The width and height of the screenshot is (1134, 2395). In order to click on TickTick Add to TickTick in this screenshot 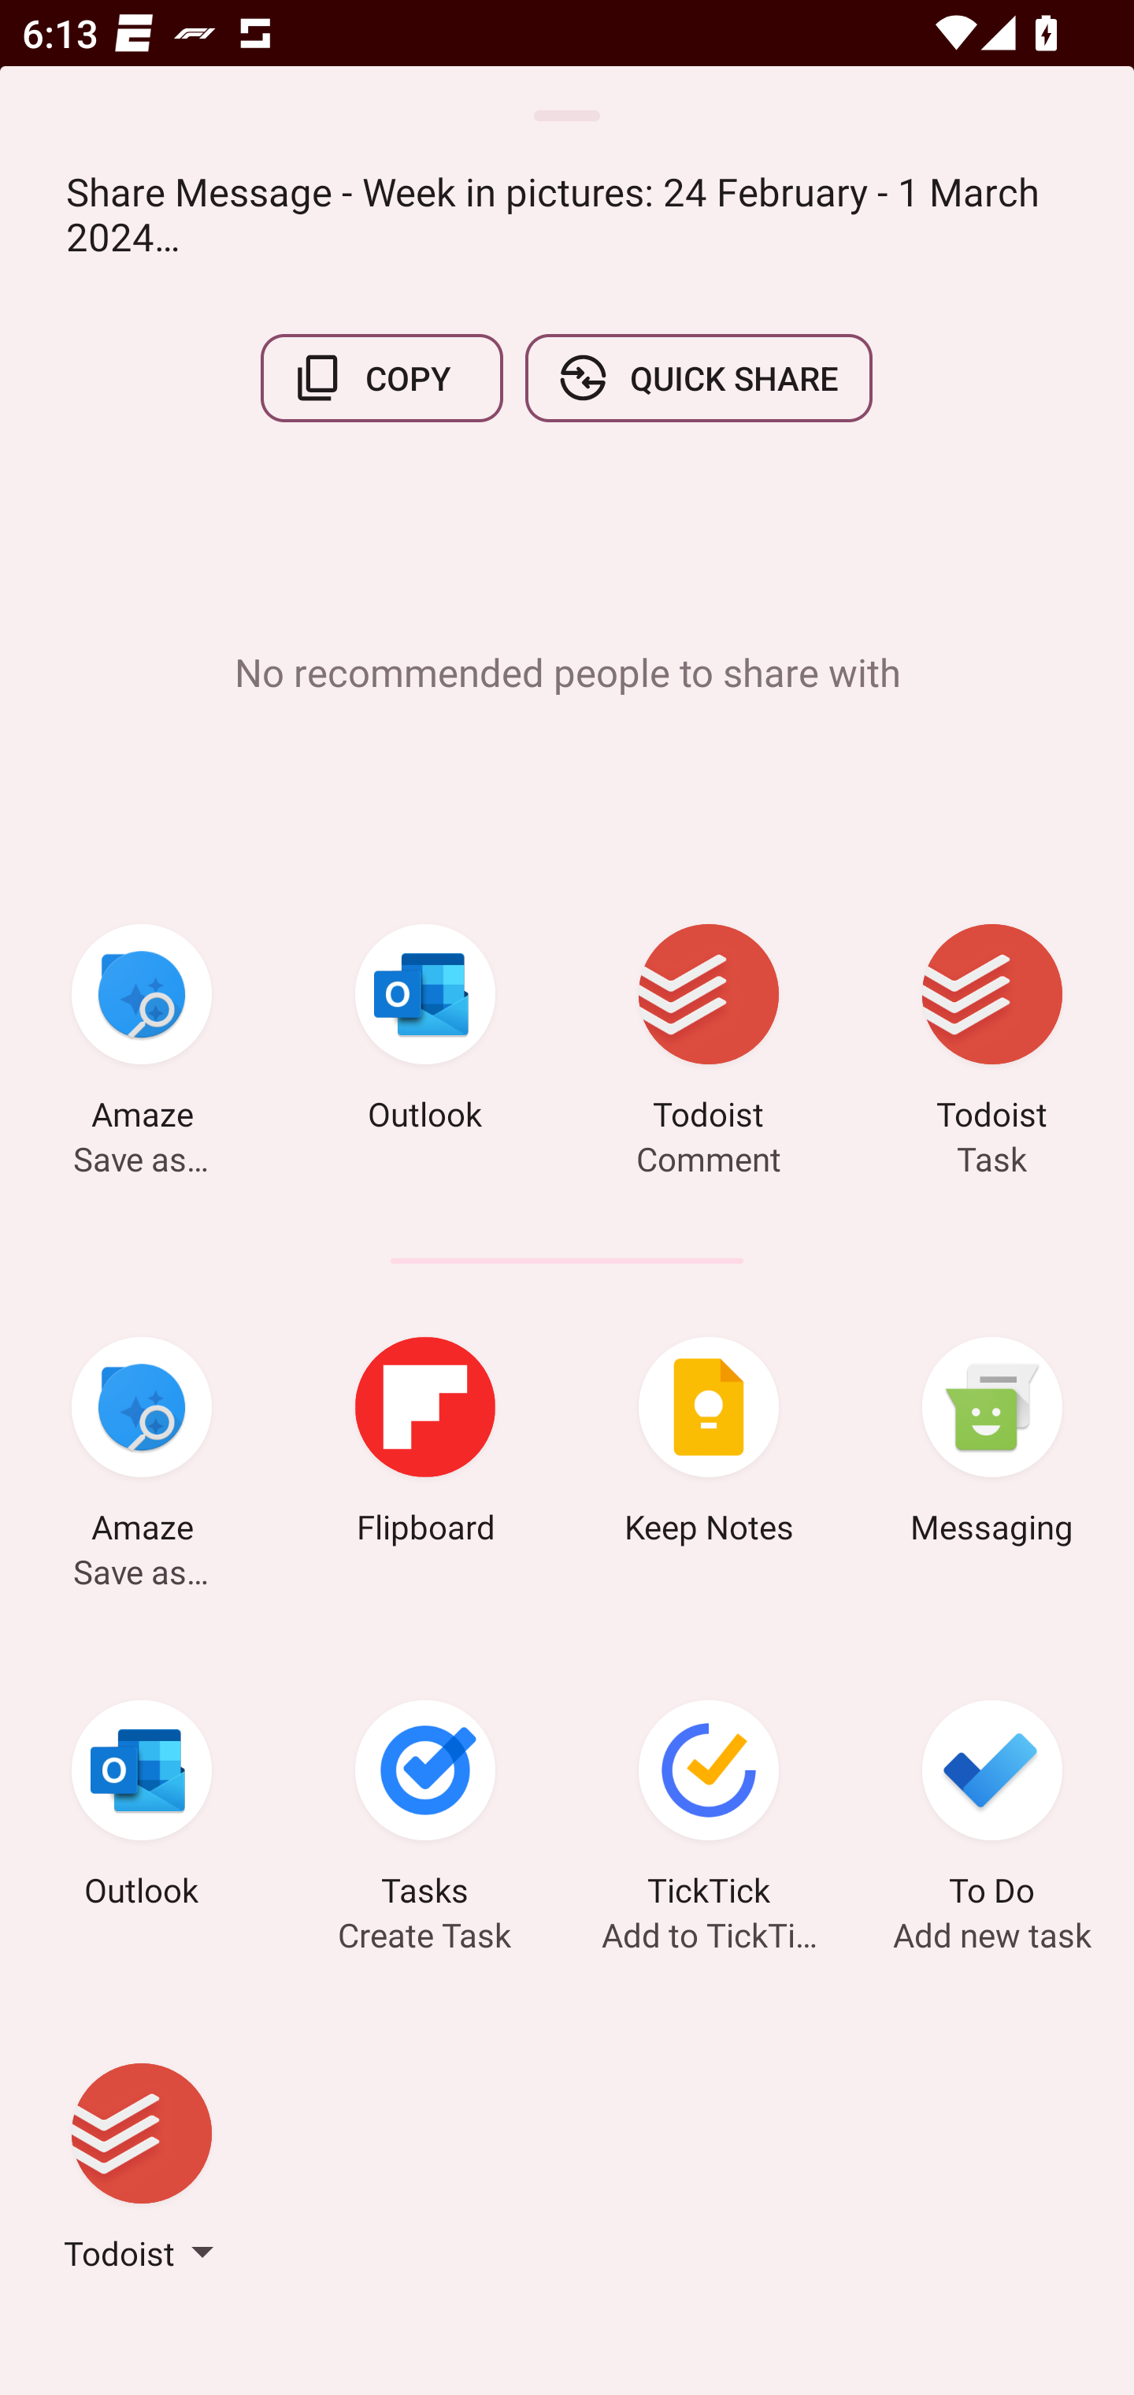, I will do `click(709, 1808)`.